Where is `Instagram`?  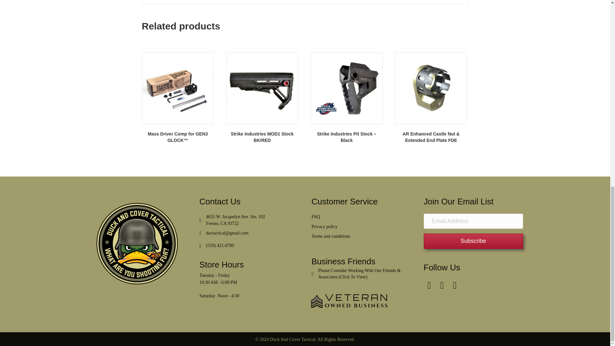
Instagram is located at coordinates (442, 285).